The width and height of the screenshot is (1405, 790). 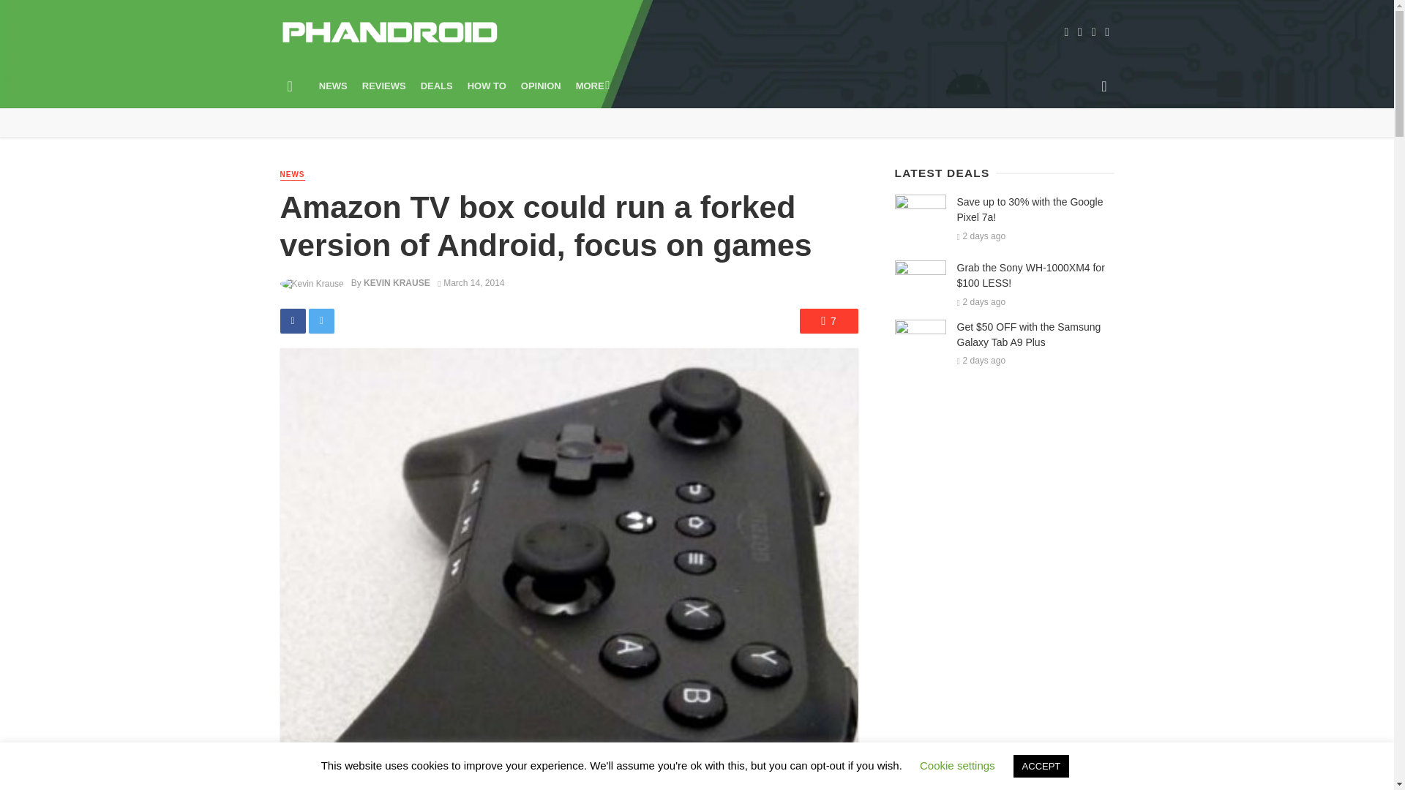 What do you see at coordinates (397, 283) in the screenshot?
I see `KEVIN KRAUSE` at bounding box center [397, 283].